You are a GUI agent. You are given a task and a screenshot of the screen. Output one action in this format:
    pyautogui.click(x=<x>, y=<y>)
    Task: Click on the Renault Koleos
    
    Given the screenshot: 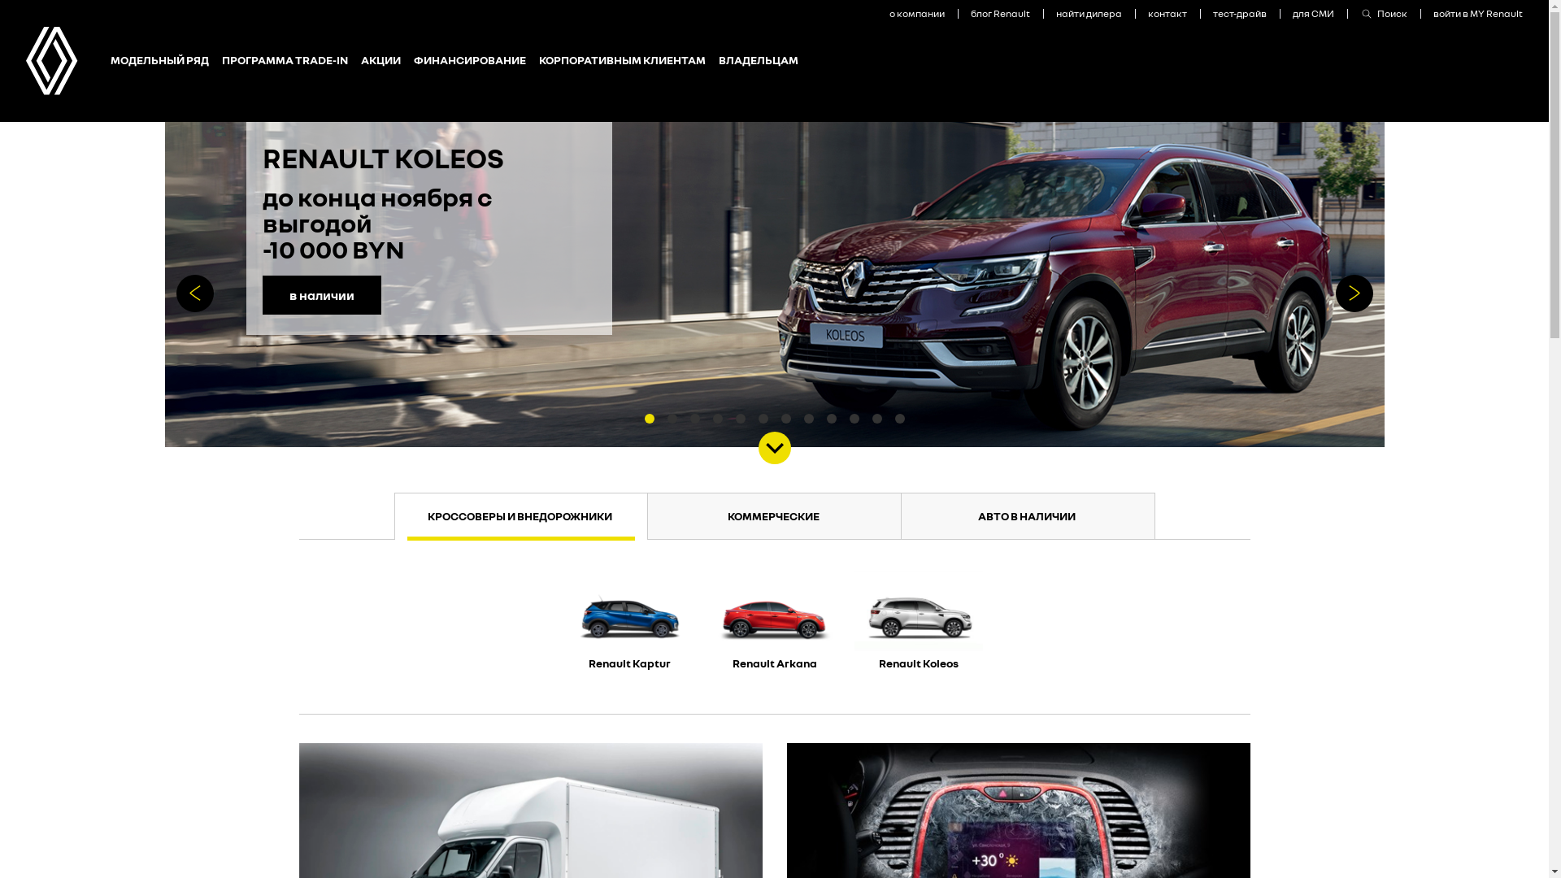 What is the action you would take?
    pyautogui.click(x=919, y=628)
    